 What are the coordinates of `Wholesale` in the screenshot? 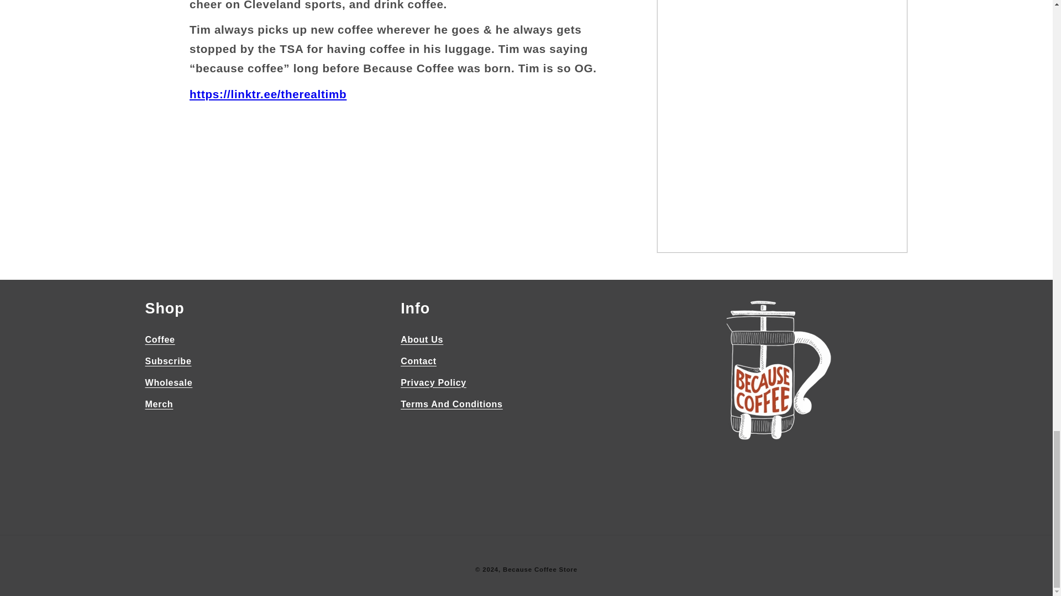 It's located at (168, 382).